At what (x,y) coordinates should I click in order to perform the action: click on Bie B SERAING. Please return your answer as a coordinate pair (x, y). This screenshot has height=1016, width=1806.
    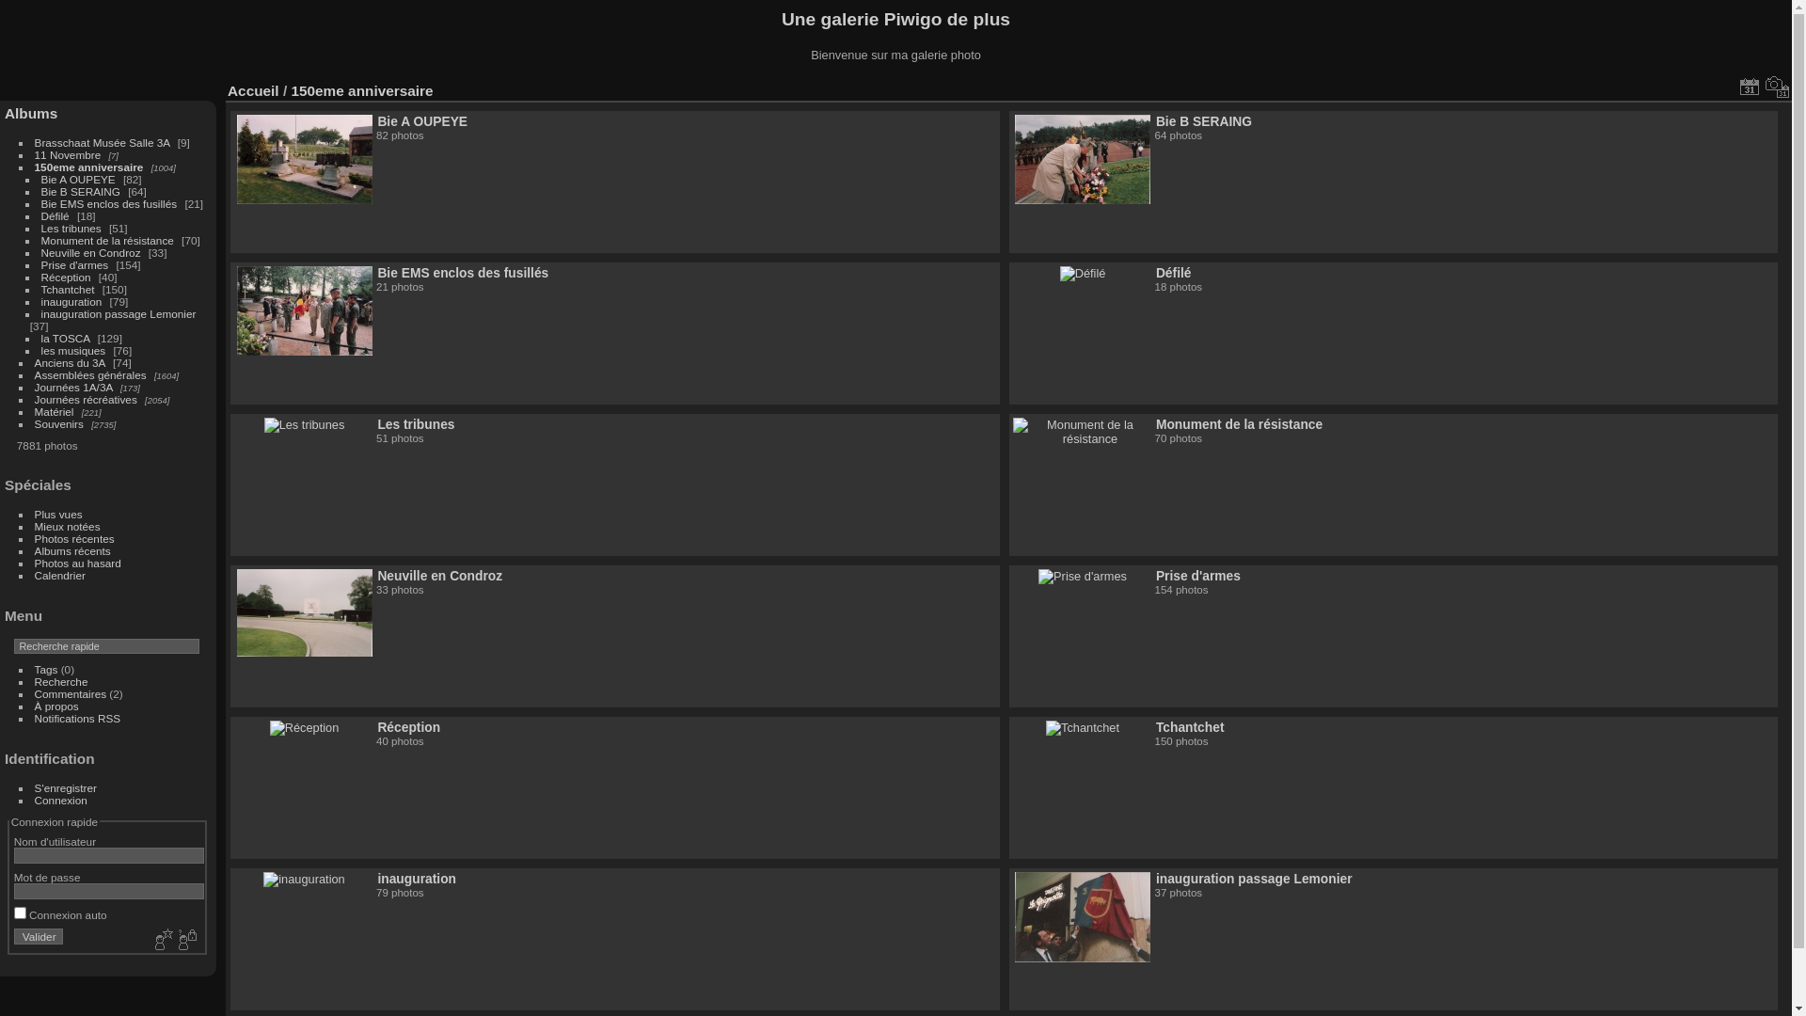
    Looking at the image, I should click on (1204, 121).